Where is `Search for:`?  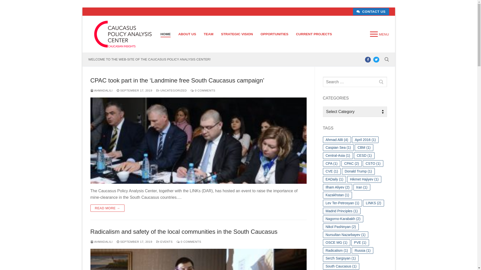 Search for: is located at coordinates (355, 82).